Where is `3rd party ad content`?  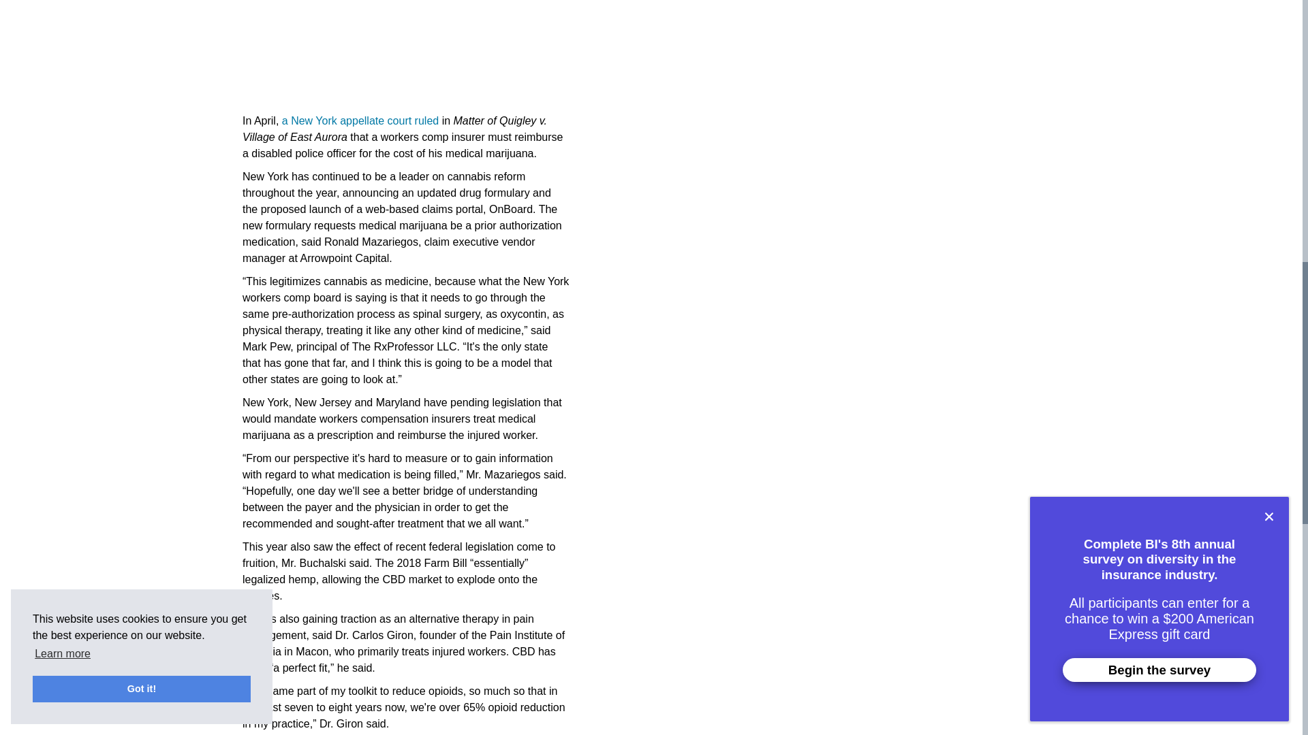
3rd party ad content is located at coordinates (345, 53).